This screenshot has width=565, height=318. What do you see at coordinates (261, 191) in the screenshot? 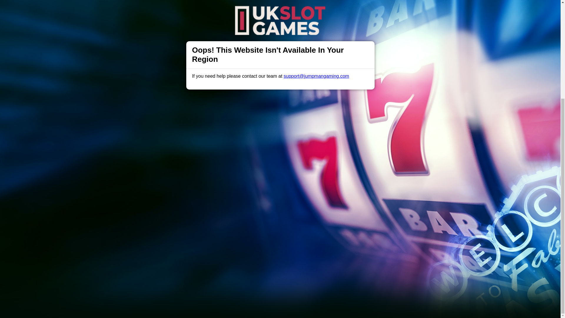
I see `Privacy Policy` at bounding box center [261, 191].